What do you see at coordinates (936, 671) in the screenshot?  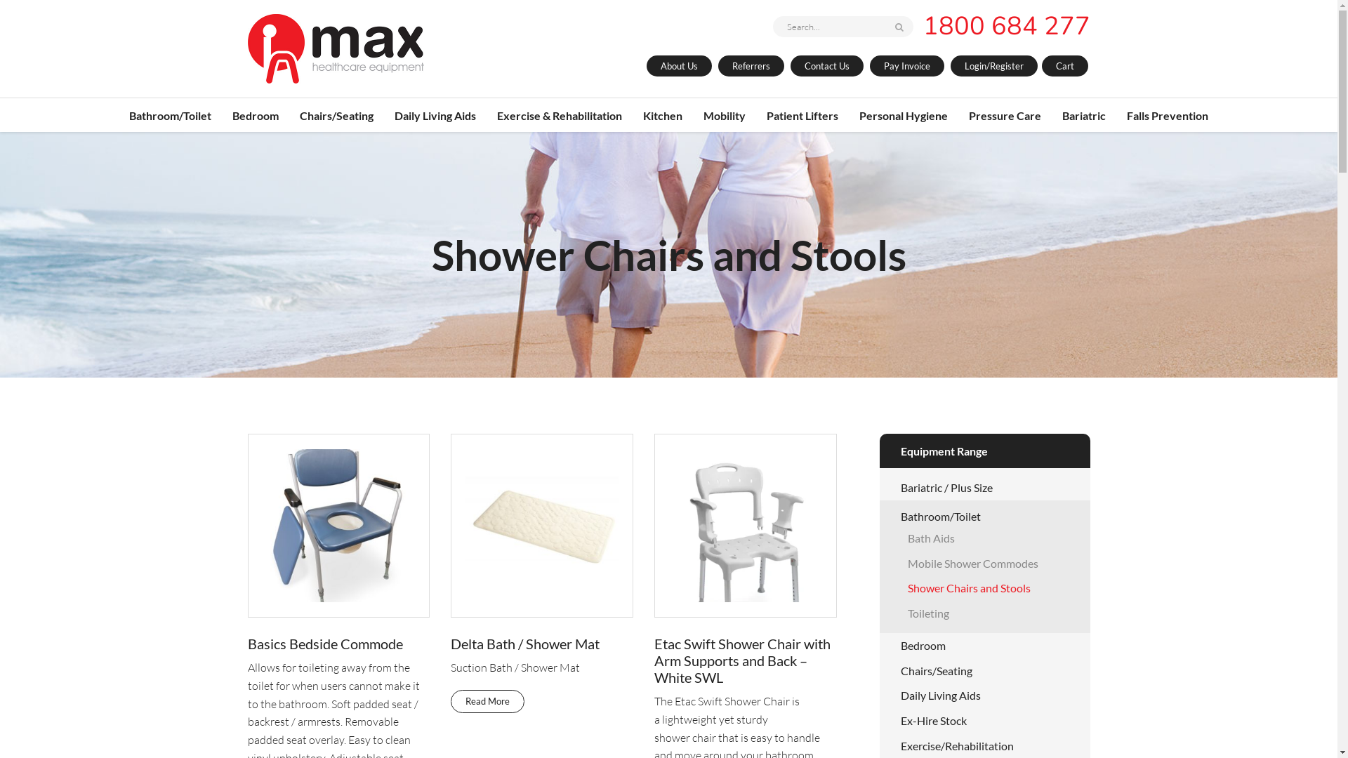 I see `Chairs/Seating` at bounding box center [936, 671].